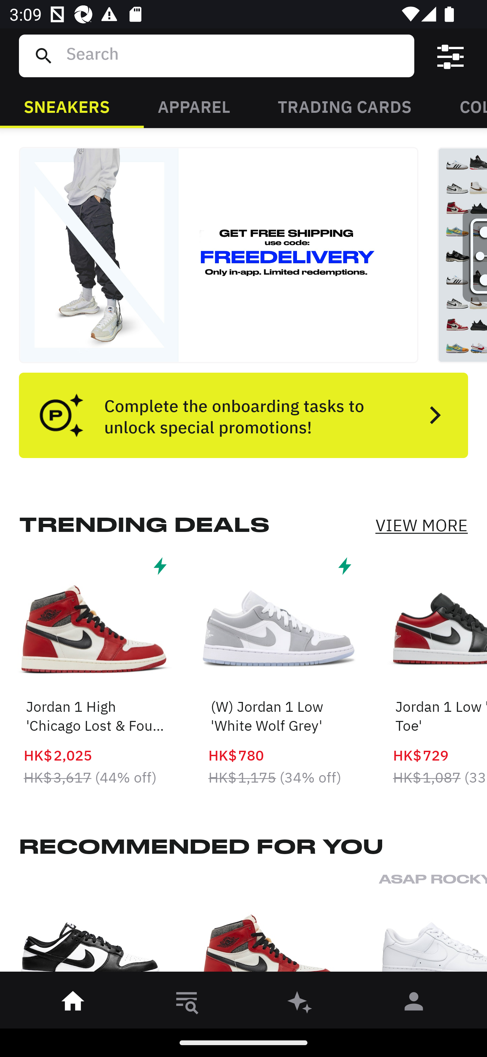  I want to click on APPAREL, so click(193, 106).